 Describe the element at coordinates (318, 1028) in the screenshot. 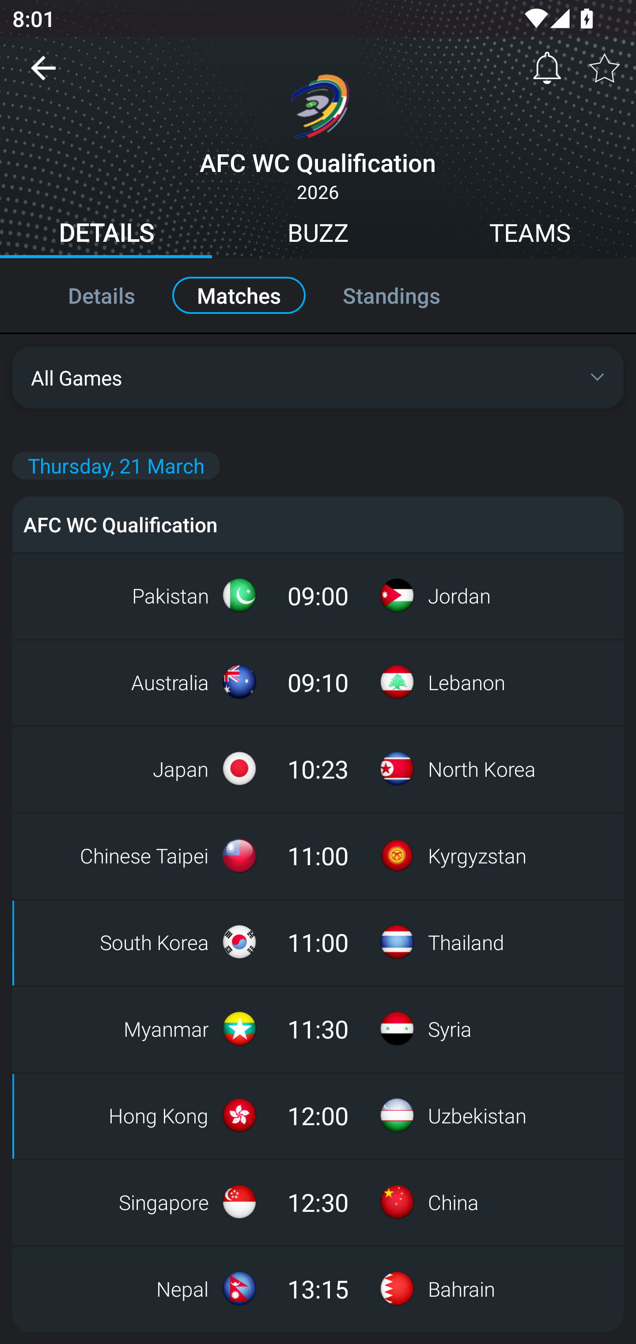

I see `Myanmar 11:30 Syria` at that location.